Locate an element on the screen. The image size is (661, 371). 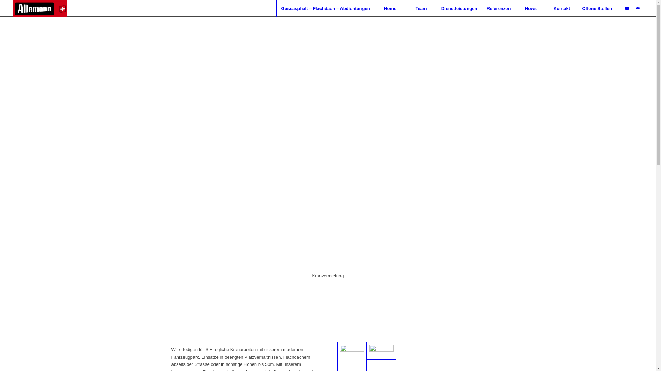
Mail is located at coordinates (638, 8).